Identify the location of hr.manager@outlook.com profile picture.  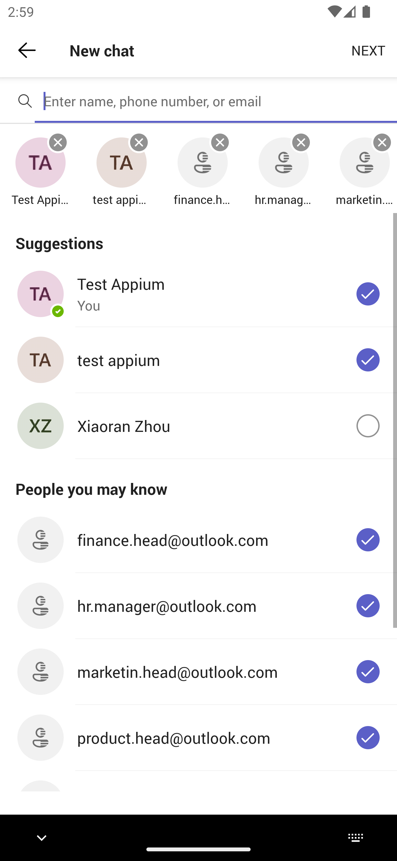
(283, 163).